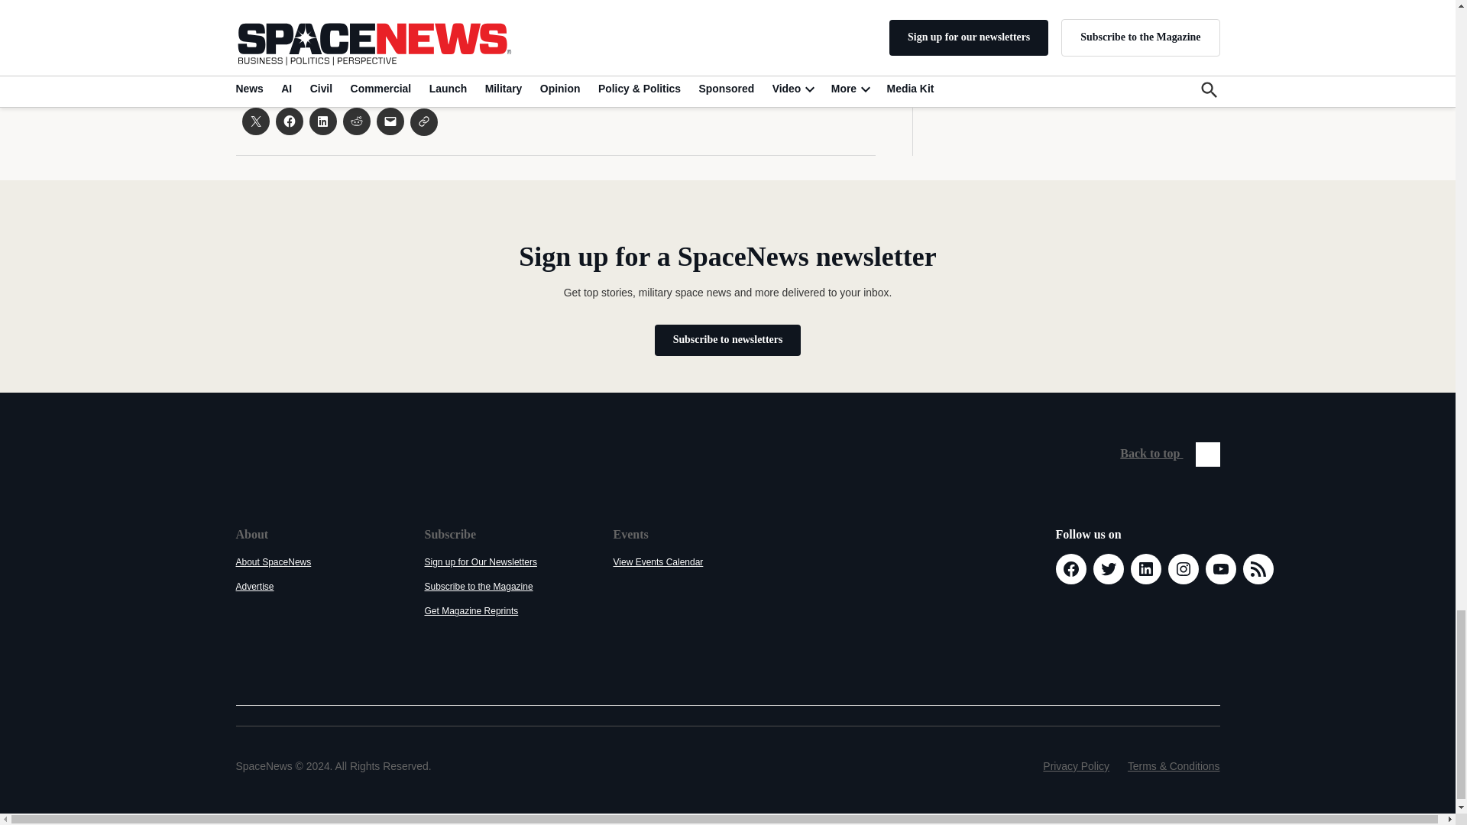  Describe the element at coordinates (423, 122) in the screenshot. I see `Click to share on Clipboard` at that location.